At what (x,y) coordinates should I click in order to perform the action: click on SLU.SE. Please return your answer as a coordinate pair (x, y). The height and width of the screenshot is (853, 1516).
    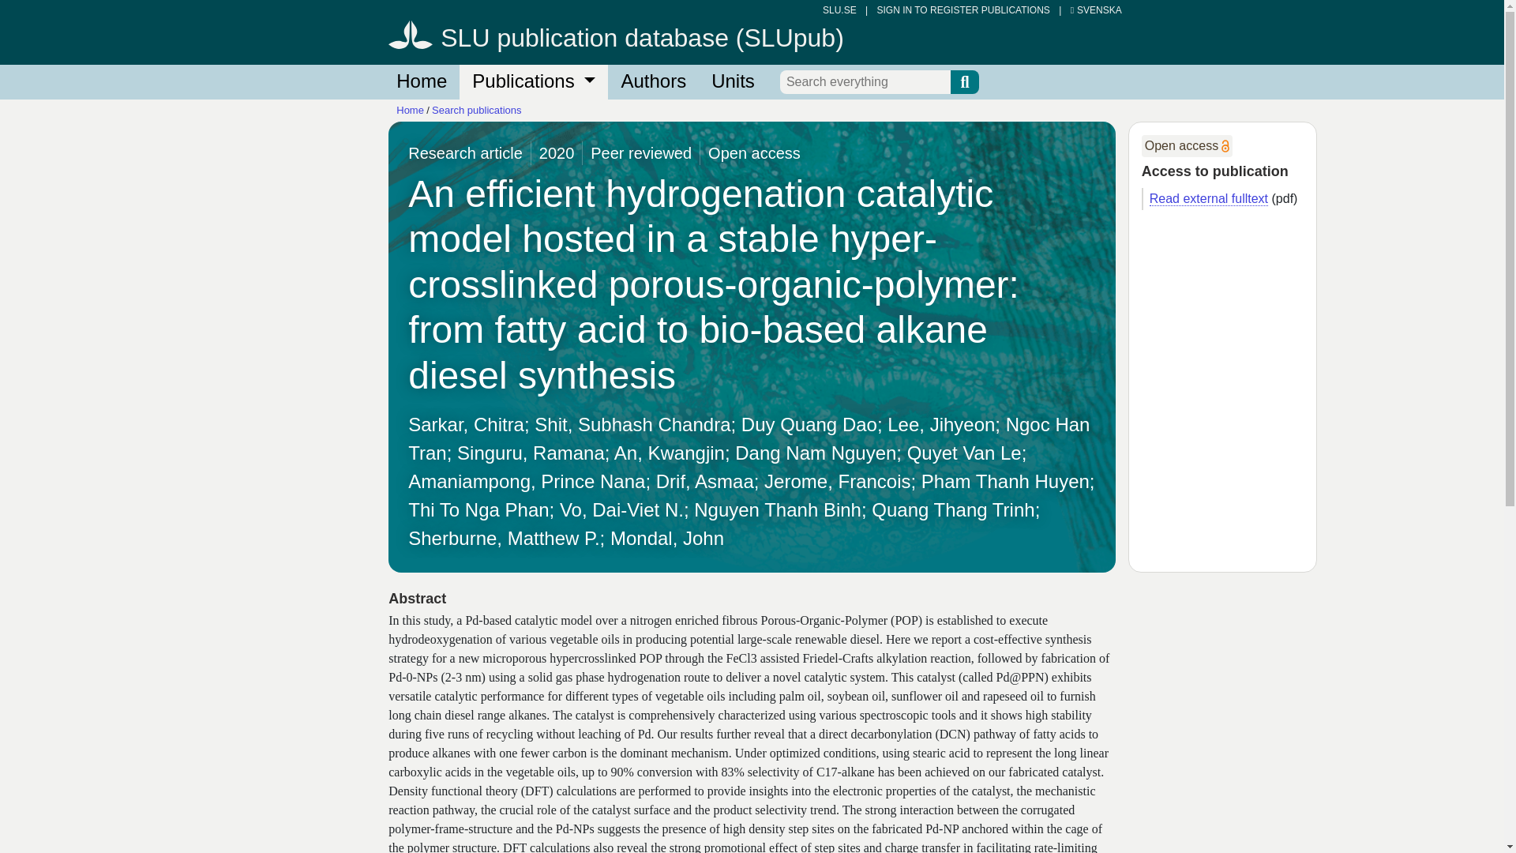
    Looking at the image, I should click on (839, 10).